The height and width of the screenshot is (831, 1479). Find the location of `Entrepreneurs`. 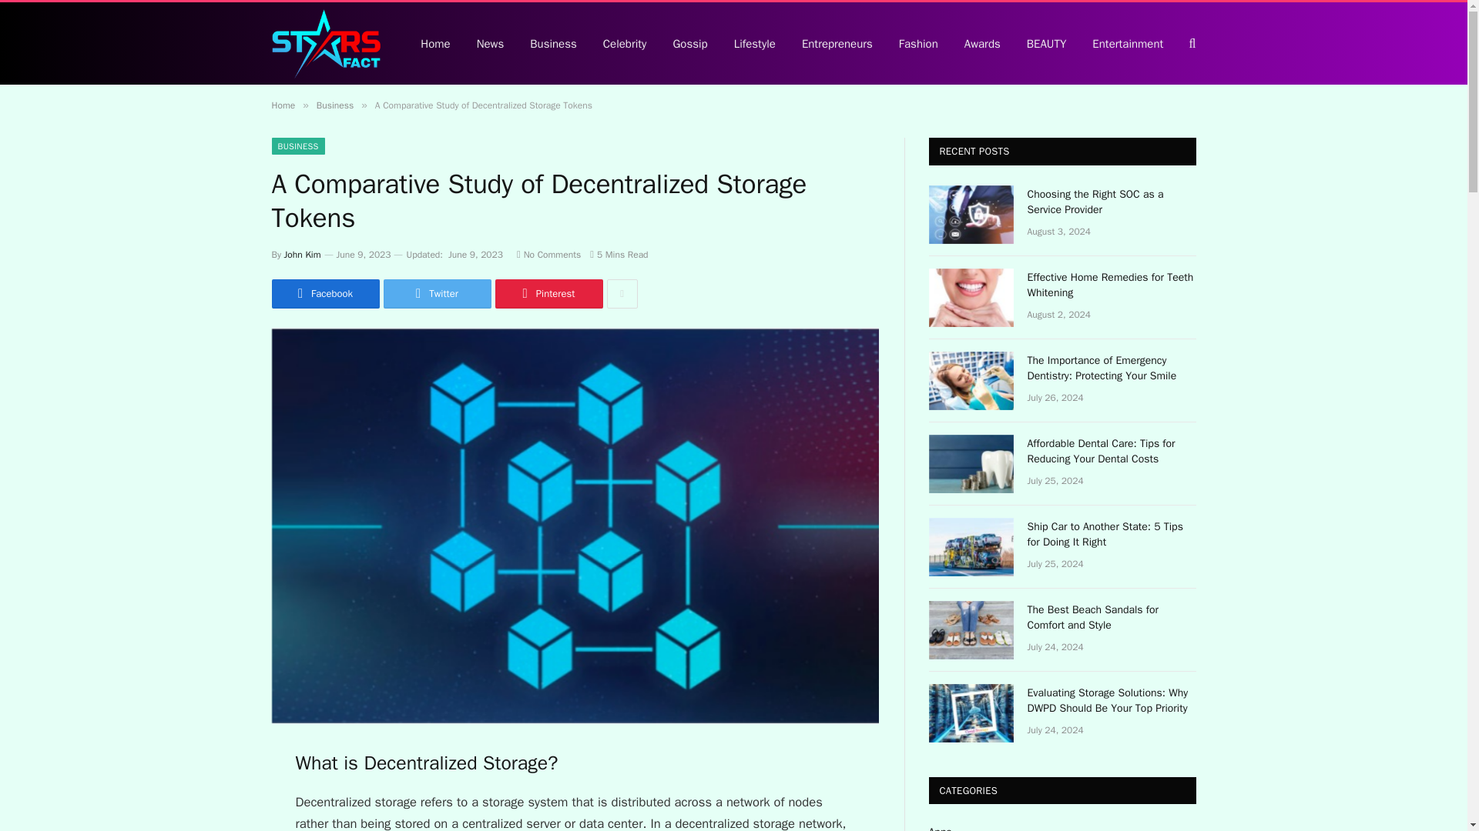

Entrepreneurs is located at coordinates (837, 43).